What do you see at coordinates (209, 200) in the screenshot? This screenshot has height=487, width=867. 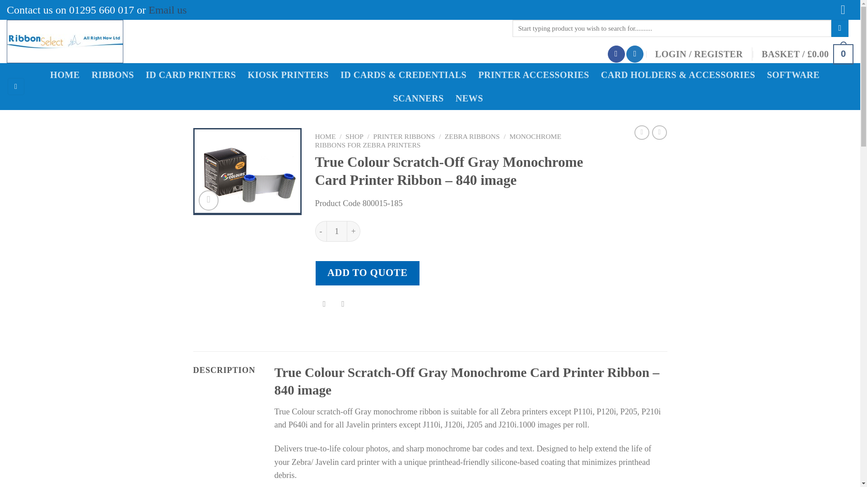 I see `Zoom` at bounding box center [209, 200].